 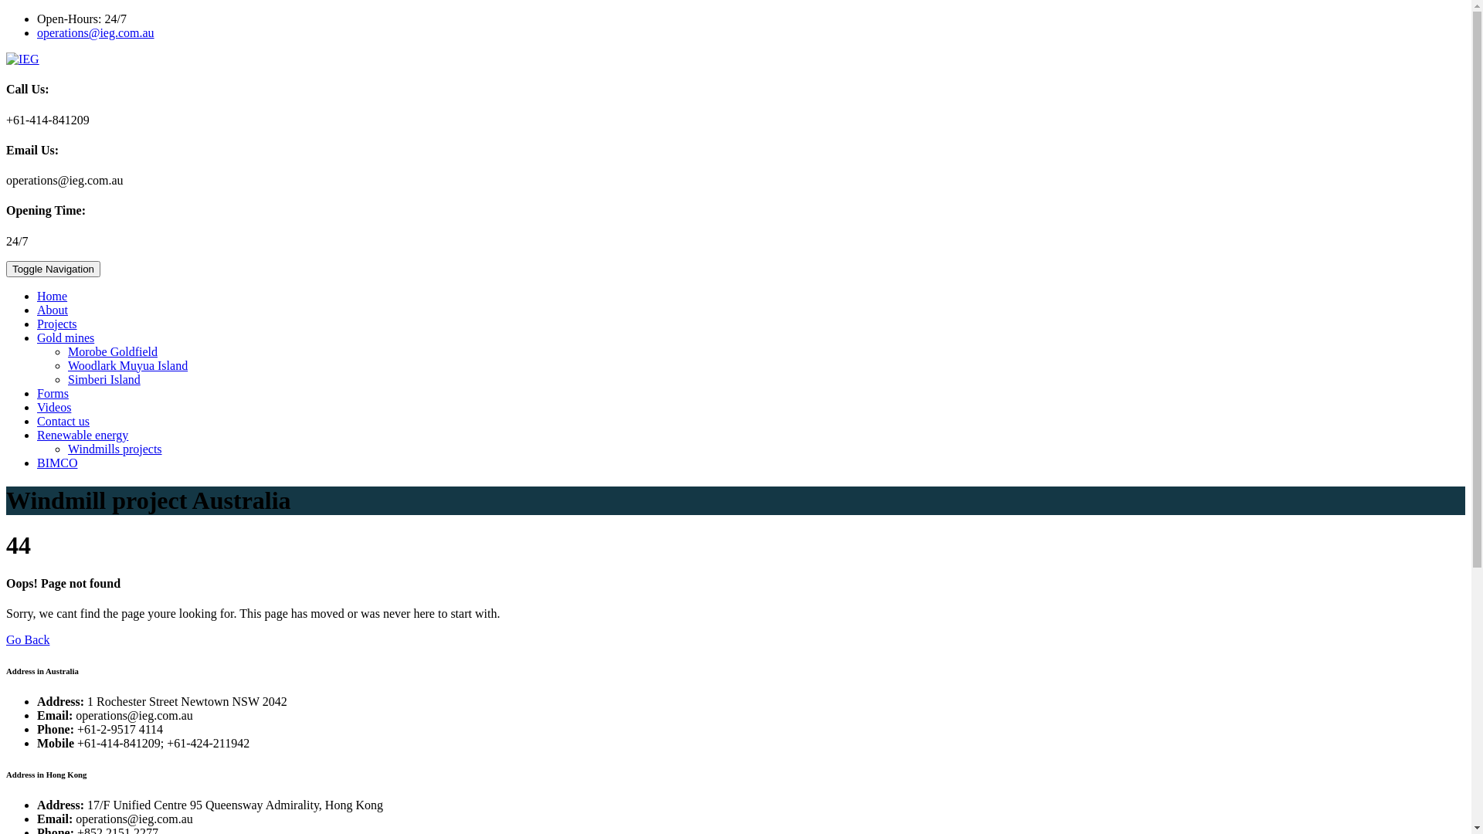 I want to click on Open-Hours: 24/7, so click(x=82, y=19).